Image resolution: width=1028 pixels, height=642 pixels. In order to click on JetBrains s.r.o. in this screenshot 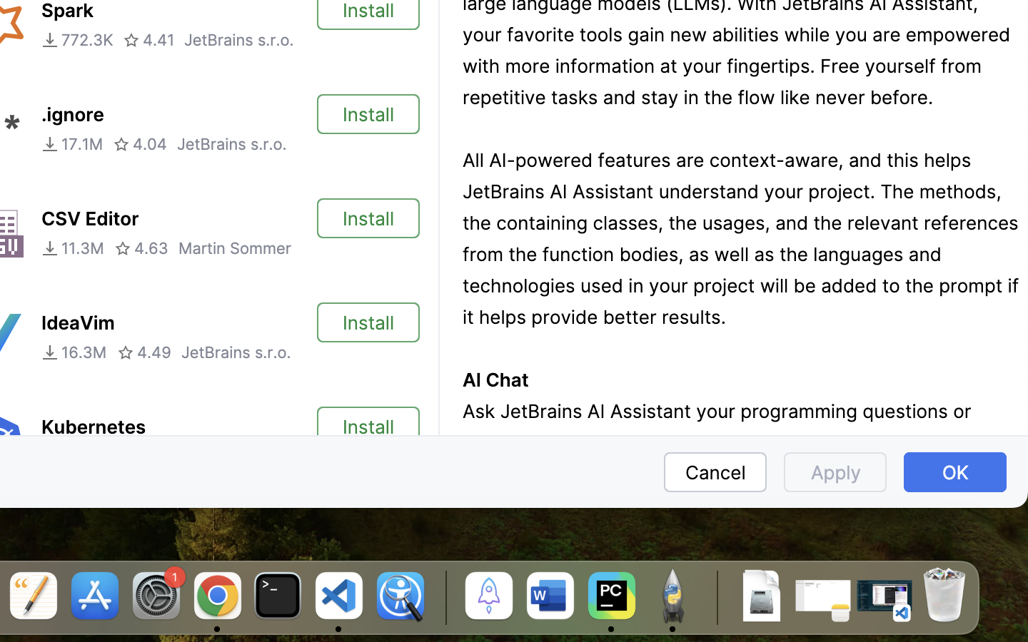, I will do `click(239, 40)`.